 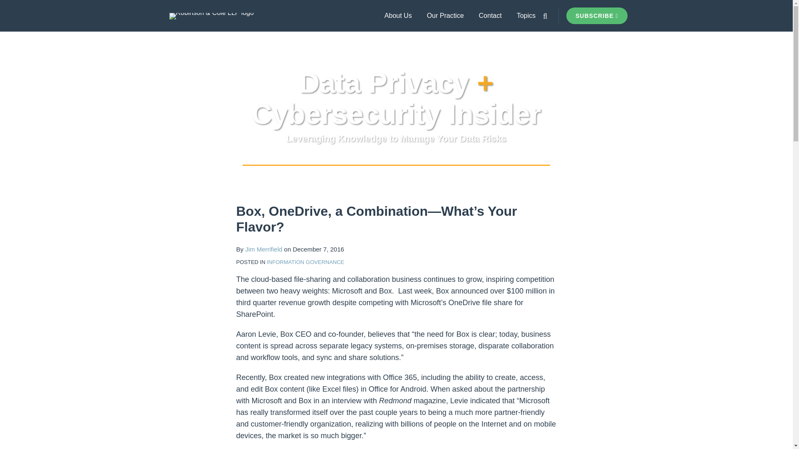 I want to click on Contact, so click(x=490, y=15).